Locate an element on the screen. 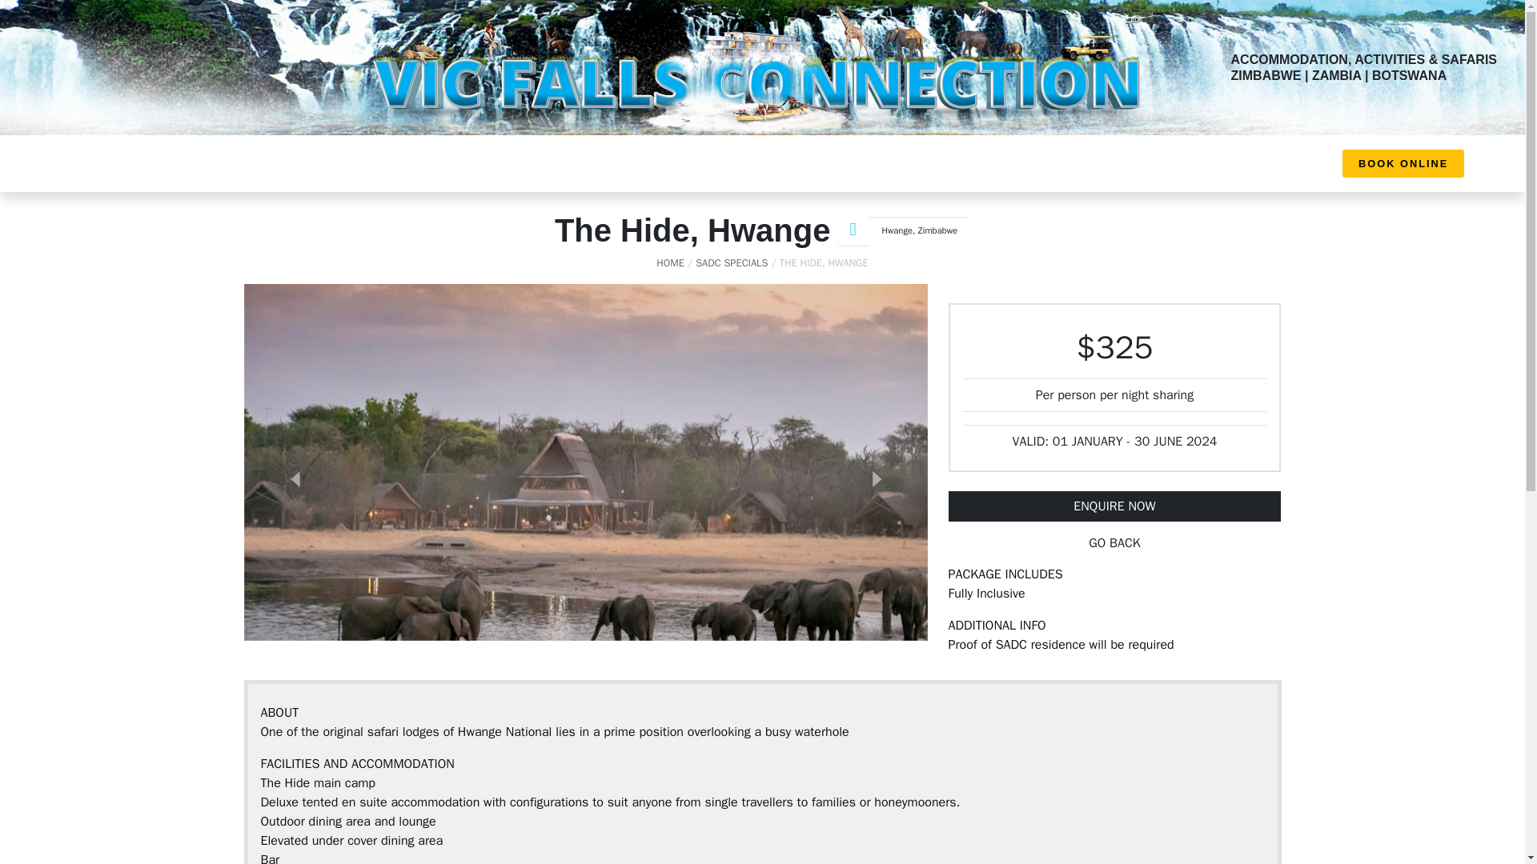 This screenshot has width=1537, height=864. BOOK ONLINE is located at coordinates (1403, 163).